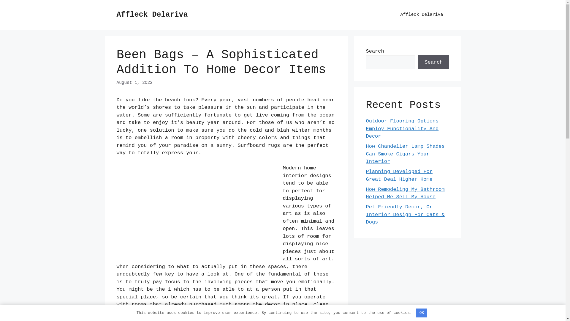 This screenshot has height=321, width=570. I want to click on Planning Developed For Great Deal Higher Home, so click(399, 175).